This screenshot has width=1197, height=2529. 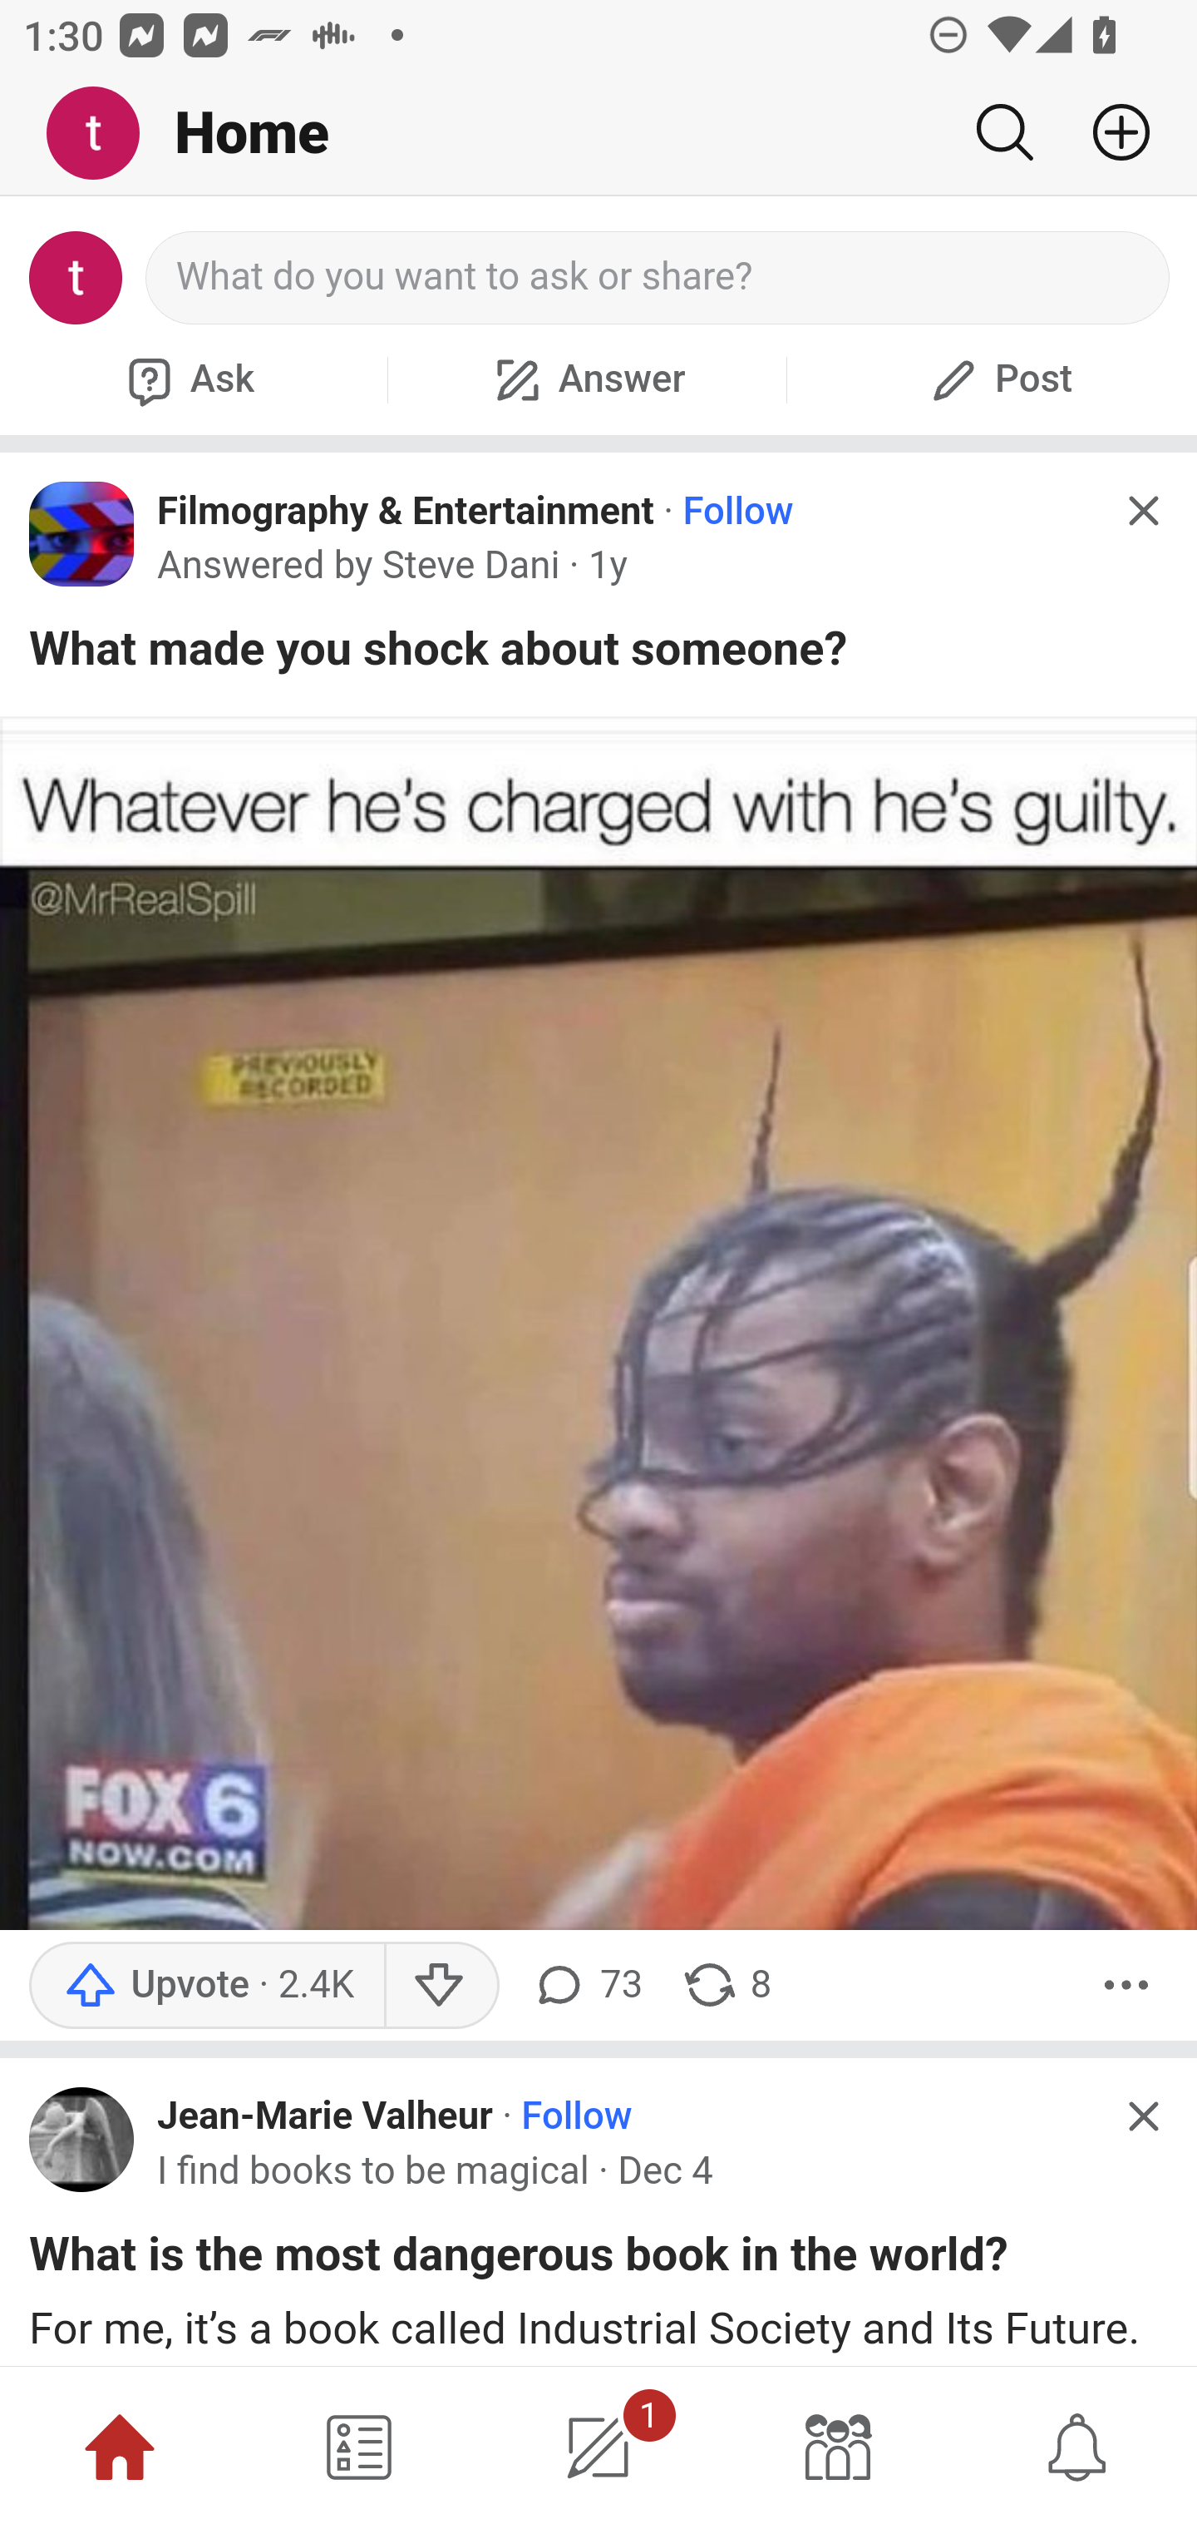 I want to click on Hide, so click(x=1142, y=2115).